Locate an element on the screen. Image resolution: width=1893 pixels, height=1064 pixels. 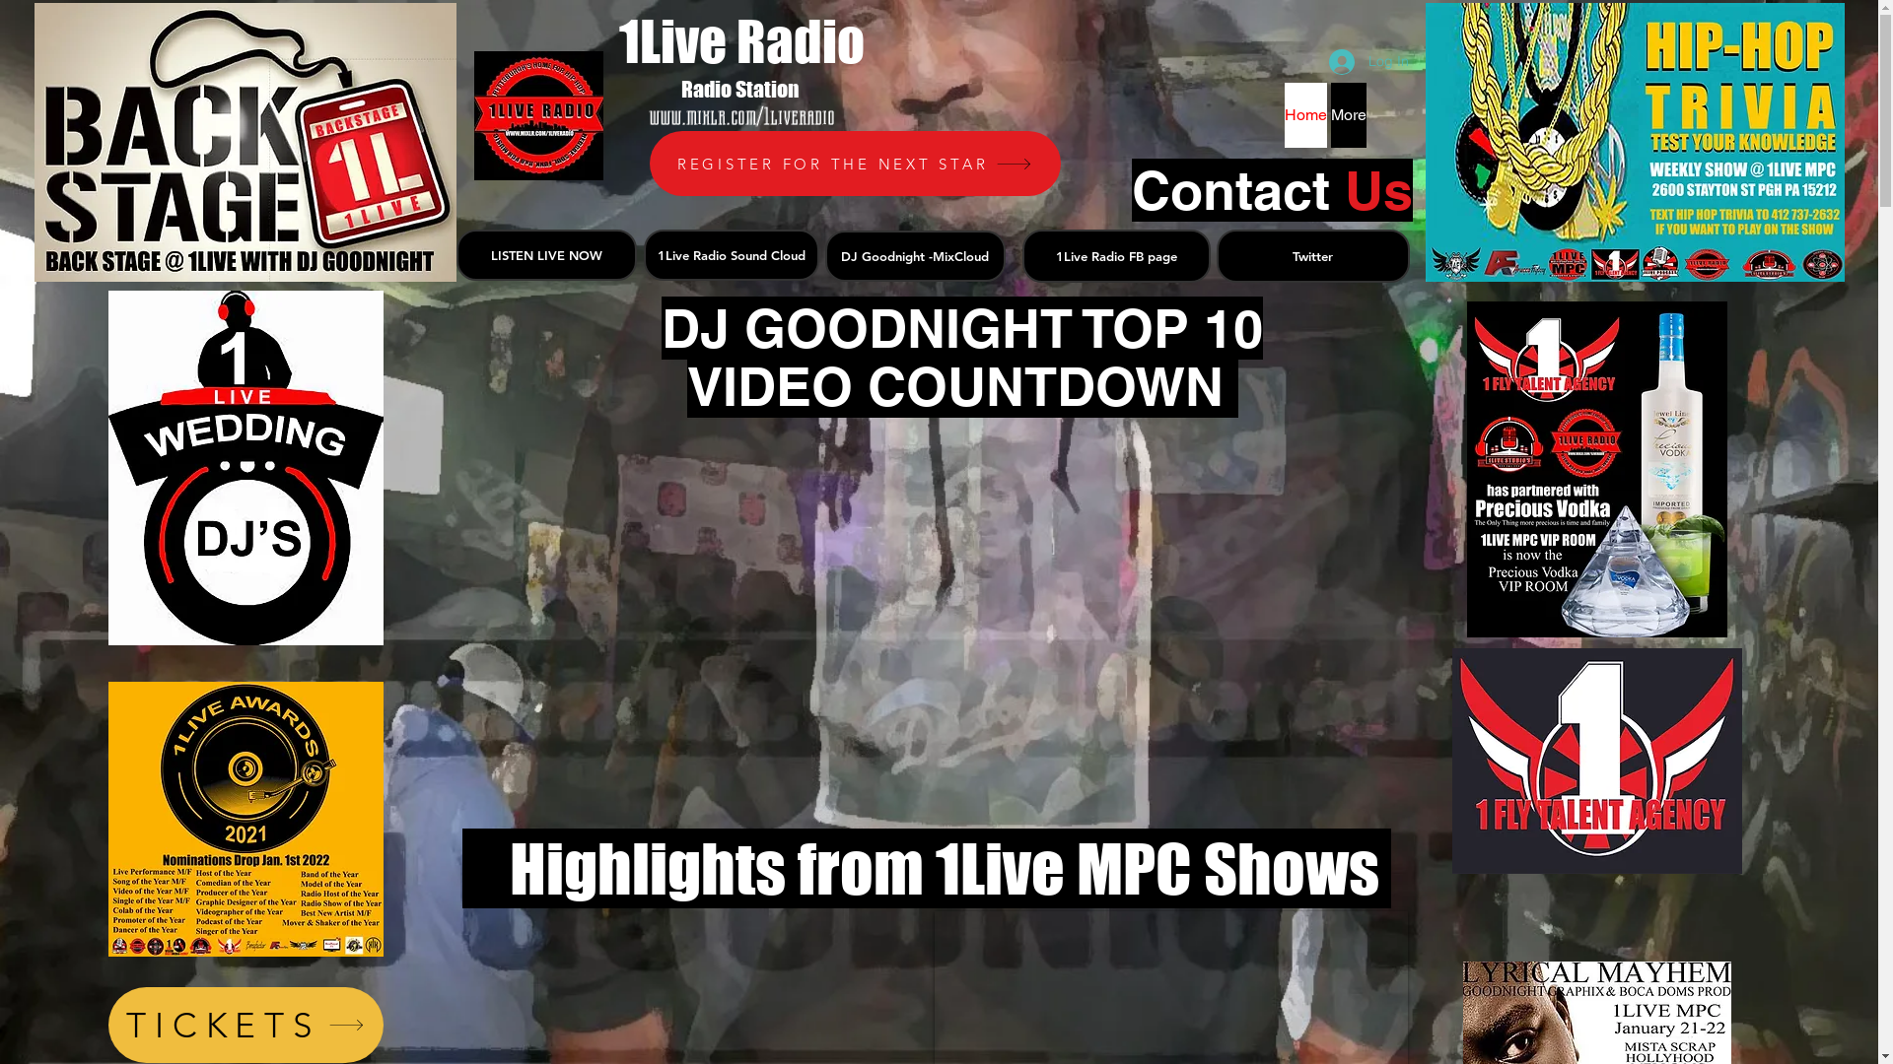
Radio Station  is located at coordinates (741, 89).